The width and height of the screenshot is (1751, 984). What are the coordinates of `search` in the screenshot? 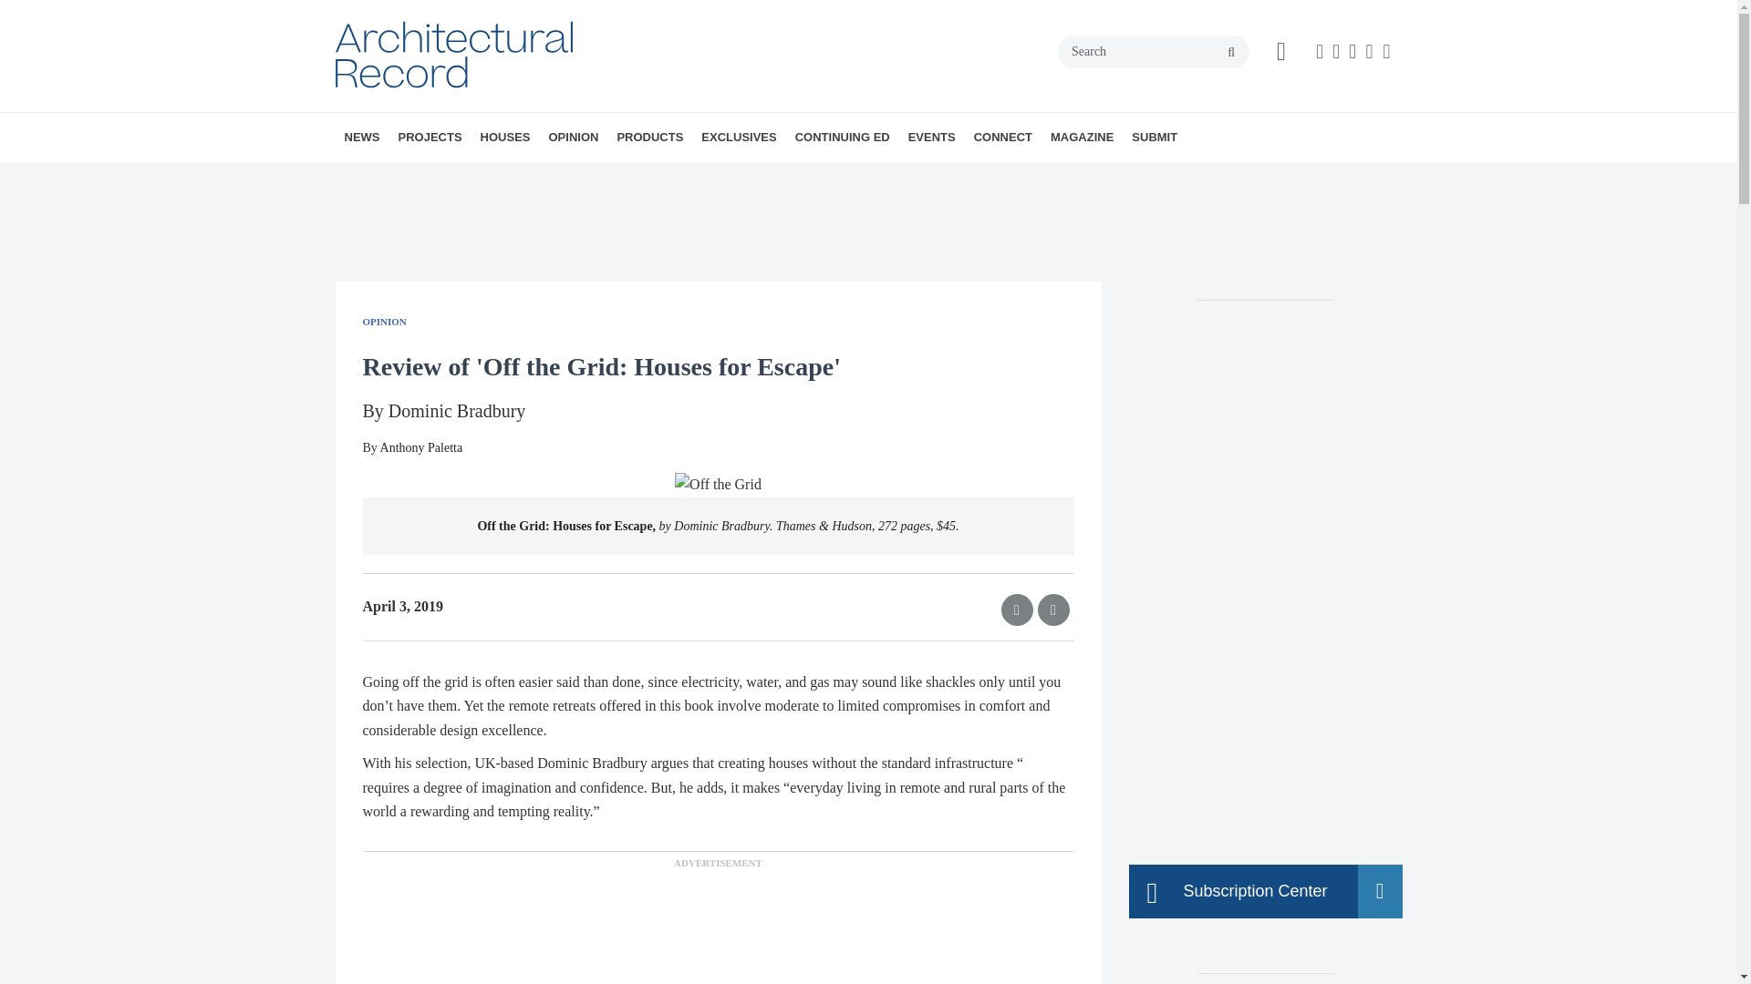 It's located at (1231, 52).